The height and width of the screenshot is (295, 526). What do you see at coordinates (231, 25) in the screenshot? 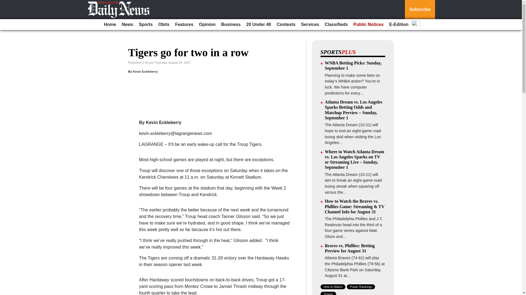
I see `Business` at bounding box center [231, 25].